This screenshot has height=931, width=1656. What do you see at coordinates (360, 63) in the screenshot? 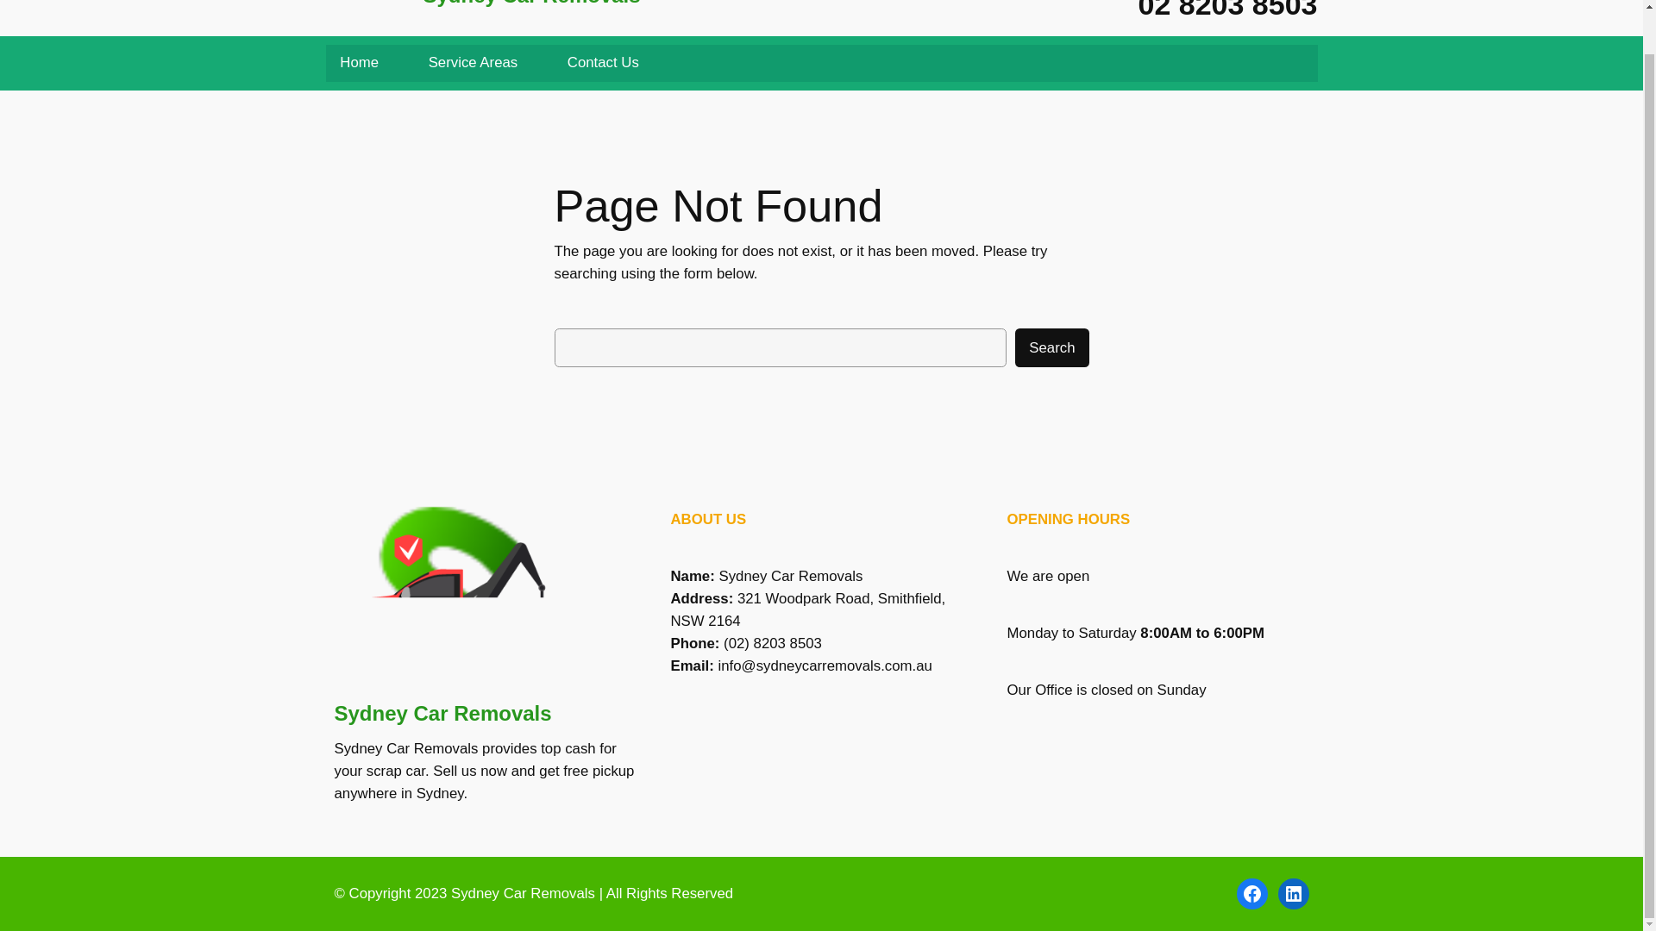
I see `Home` at bounding box center [360, 63].